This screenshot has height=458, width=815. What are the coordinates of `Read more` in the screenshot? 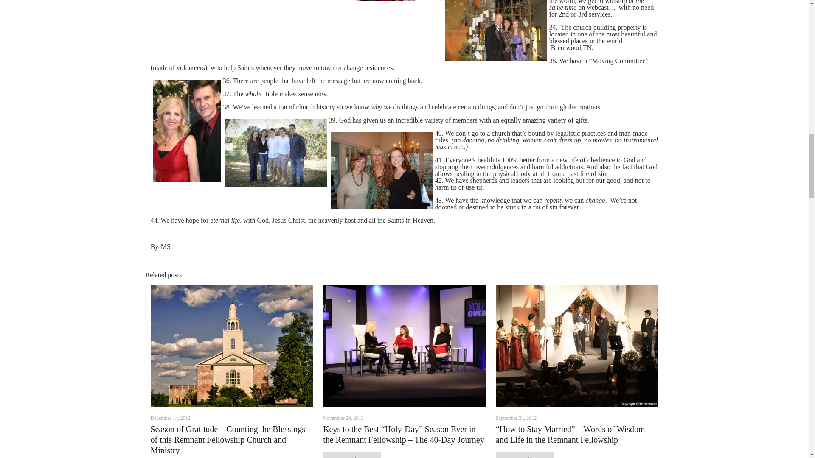 It's located at (524, 455).